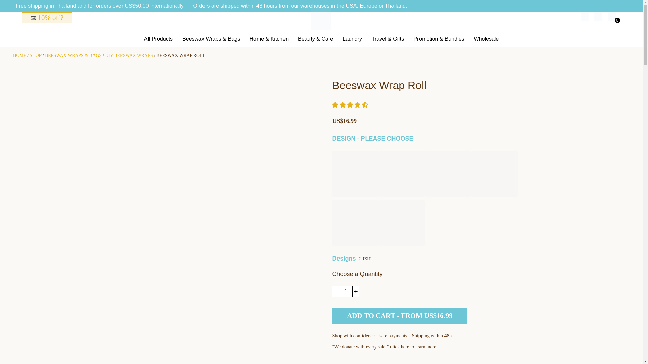  I want to click on Wholesale, so click(486, 40).